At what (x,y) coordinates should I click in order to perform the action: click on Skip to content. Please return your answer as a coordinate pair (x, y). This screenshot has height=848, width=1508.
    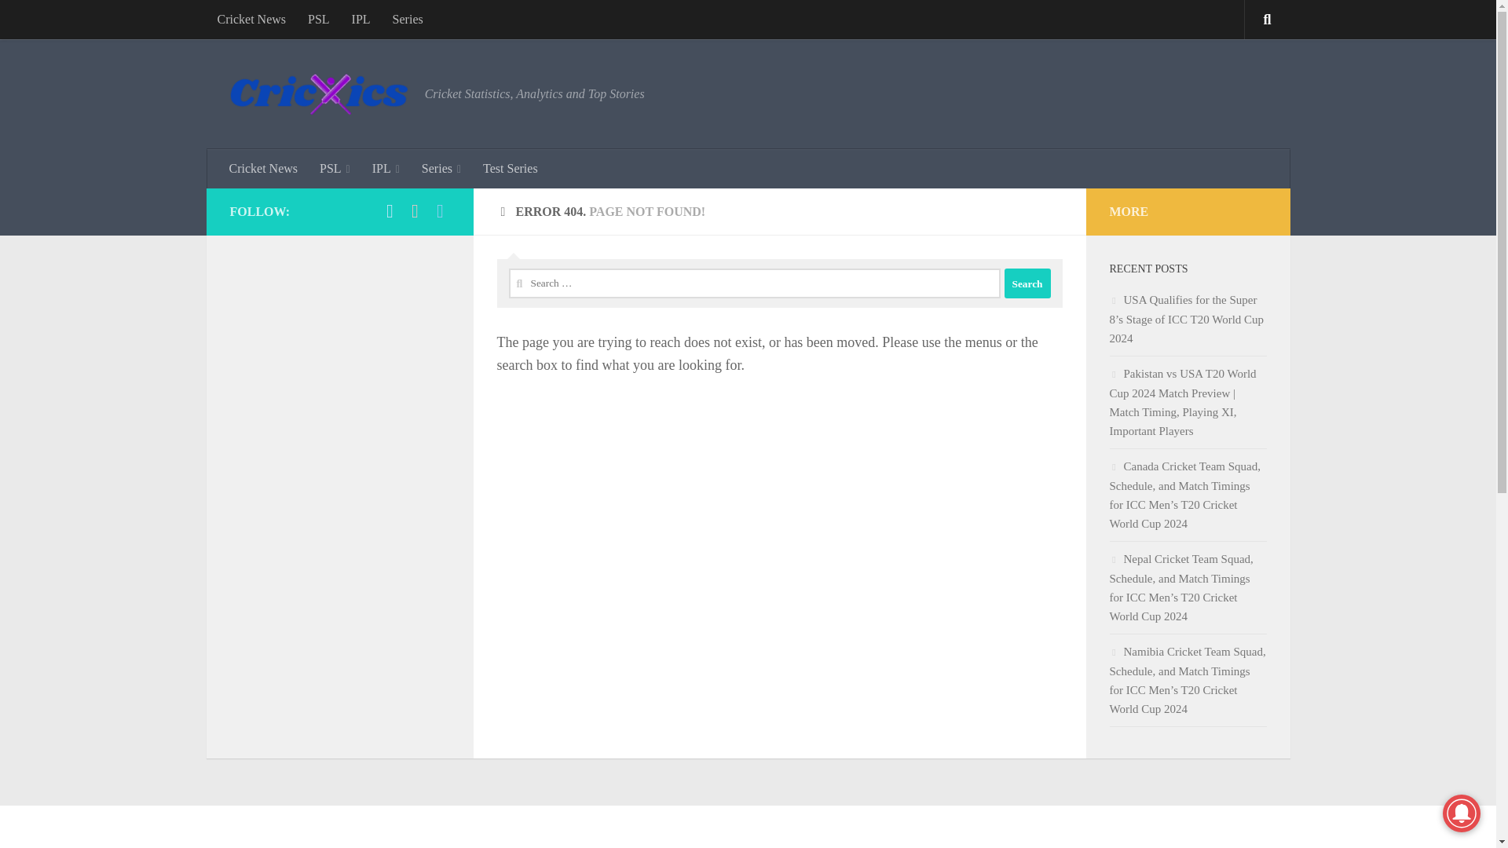
    Looking at the image, I should click on (61, 21).